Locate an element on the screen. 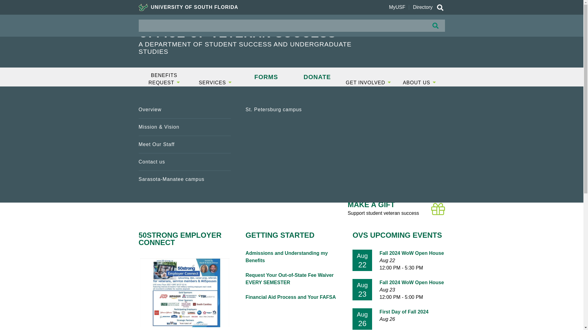 The width and height of the screenshot is (588, 330). 90 Day Tuition Deferment is located at coordinates (184, 162).